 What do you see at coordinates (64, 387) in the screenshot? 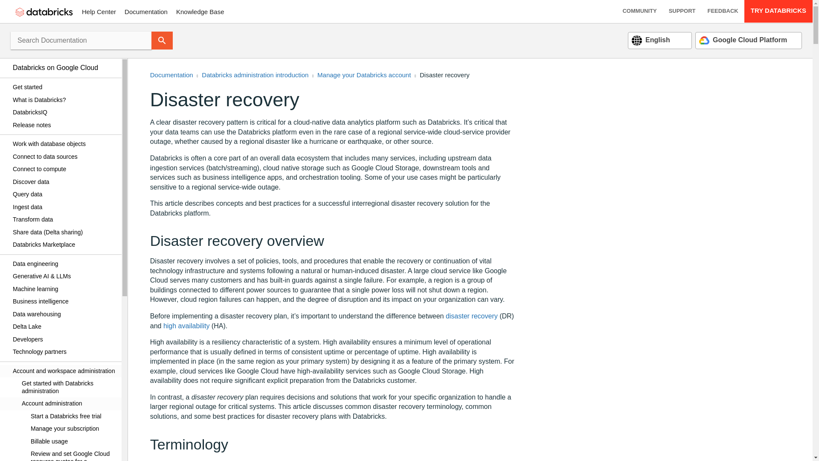
I see `Get started with Databricks administration` at bounding box center [64, 387].